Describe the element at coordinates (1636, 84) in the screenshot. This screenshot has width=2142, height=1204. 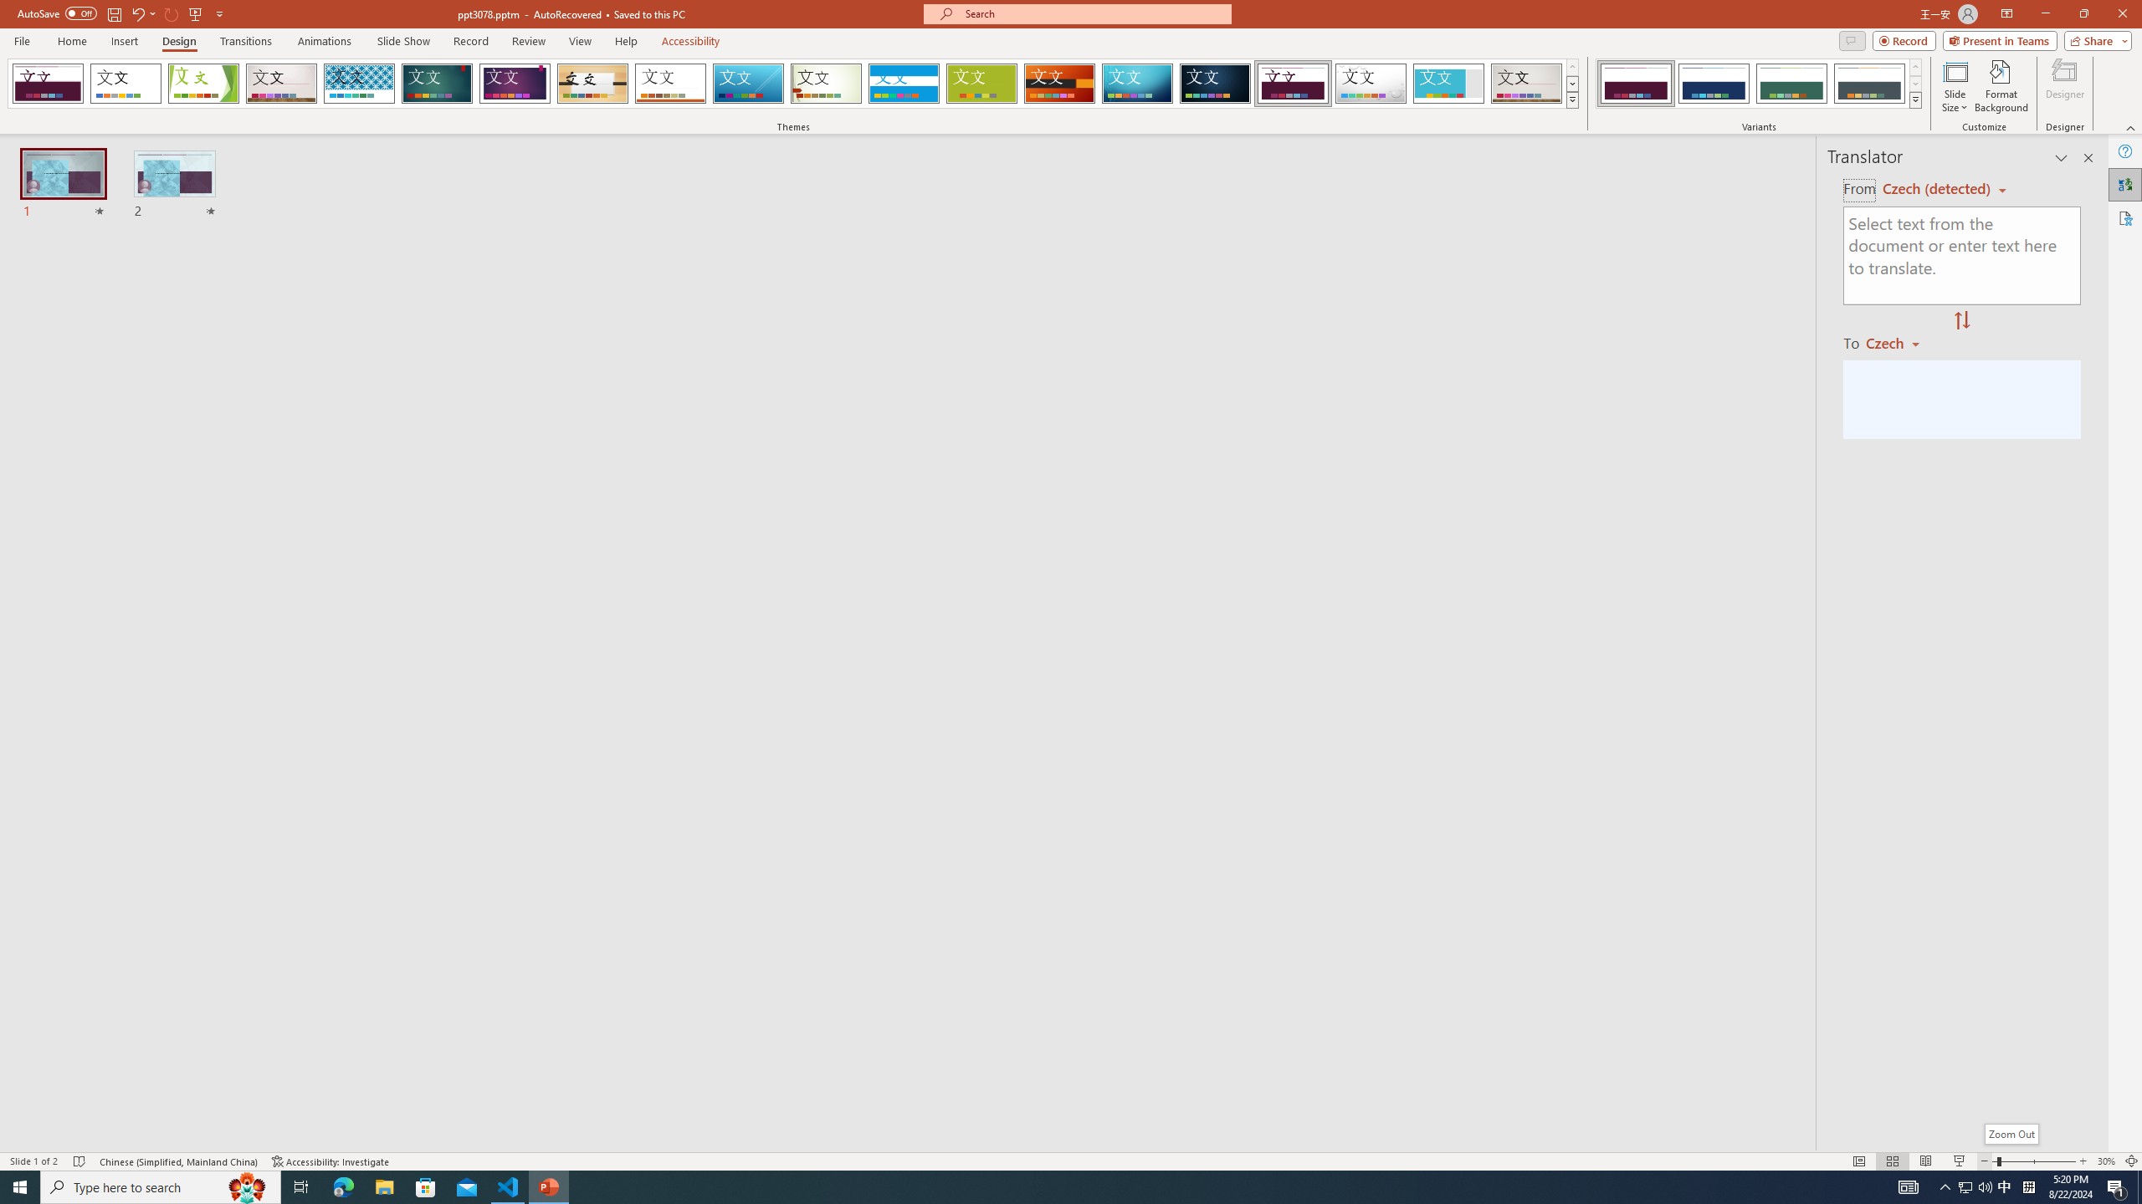
I see `Dividend Variant 1` at that location.